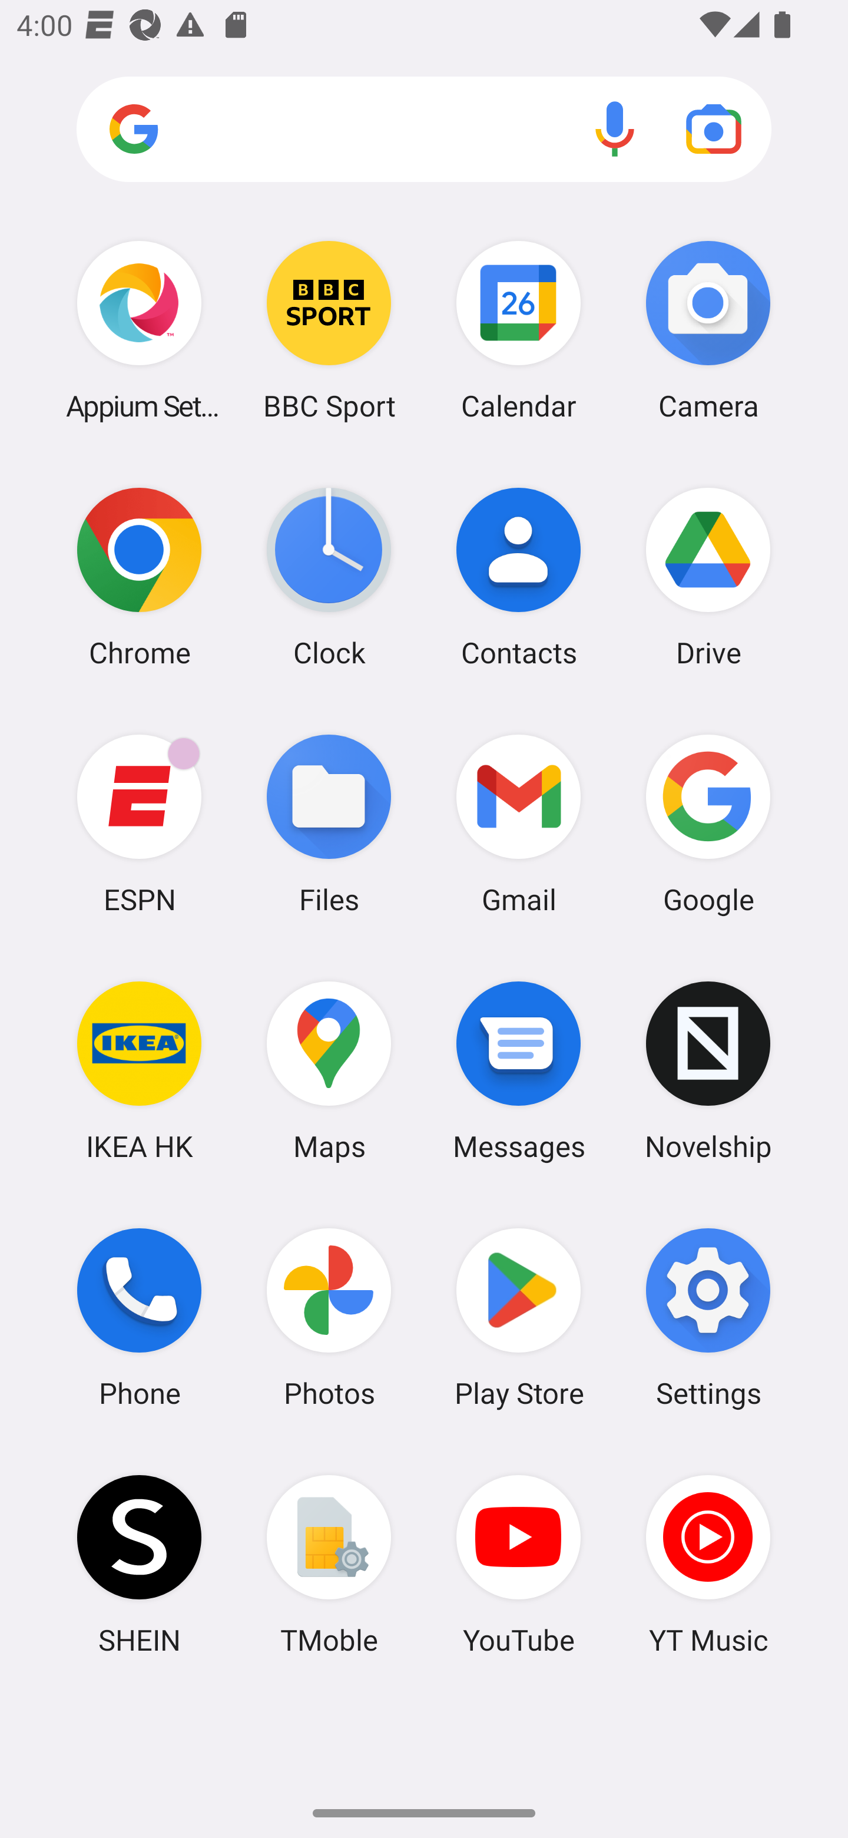 The height and width of the screenshot is (1838, 848). What do you see at coordinates (708, 823) in the screenshot?
I see `Google` at bounding box center [708, 823].